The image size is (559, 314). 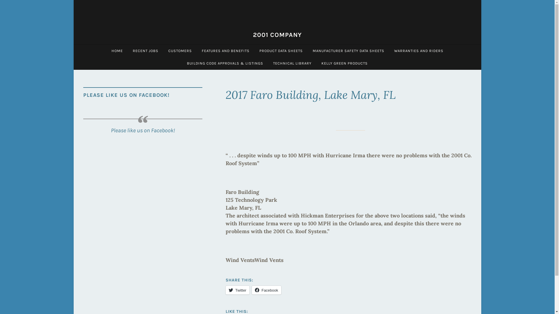 What do you see at coordinates (143, 130) in the screenshot?
I see `Please like us on Facebook!` at bounding box center [143, 130].